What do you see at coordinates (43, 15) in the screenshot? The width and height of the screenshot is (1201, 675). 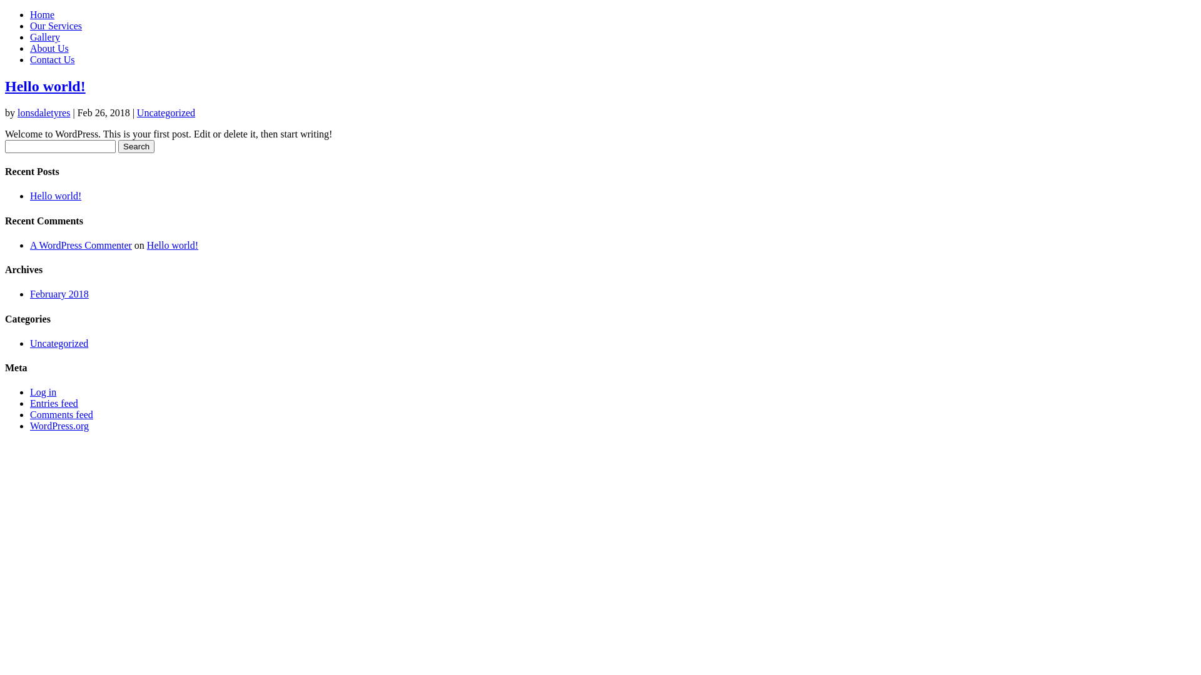 I see `Home` at bounding box center [43, 15].